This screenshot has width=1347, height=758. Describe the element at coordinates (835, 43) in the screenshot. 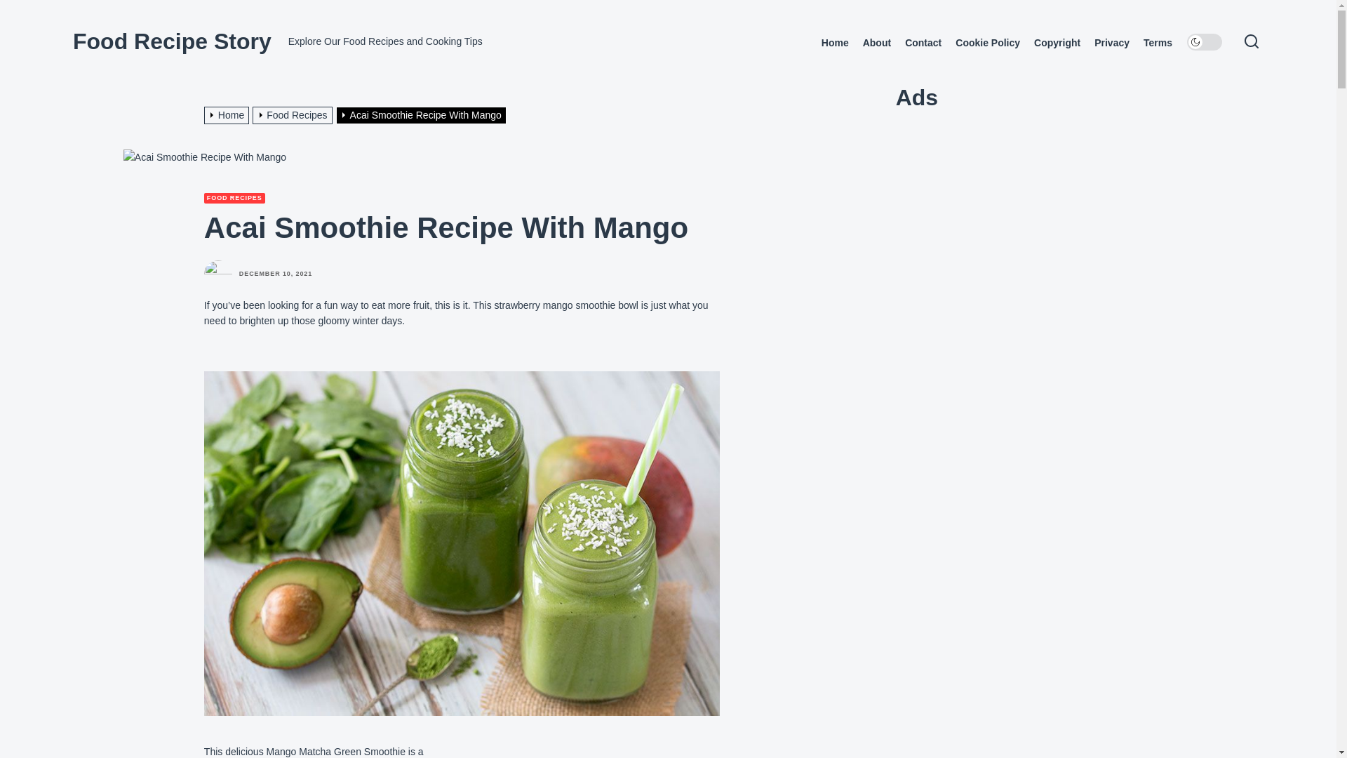

I see `Home` at that location.